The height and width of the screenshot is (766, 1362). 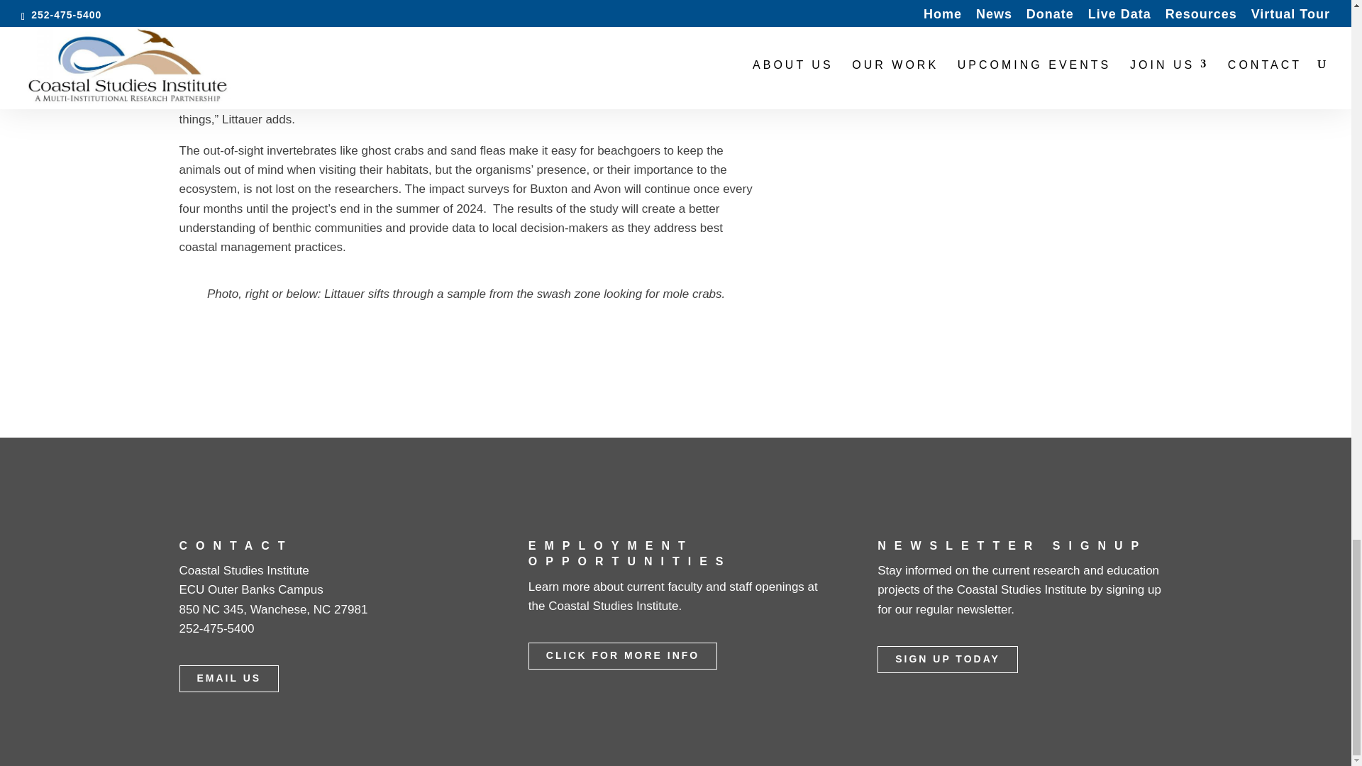 I want to click on --, so click(x=990, y=156).